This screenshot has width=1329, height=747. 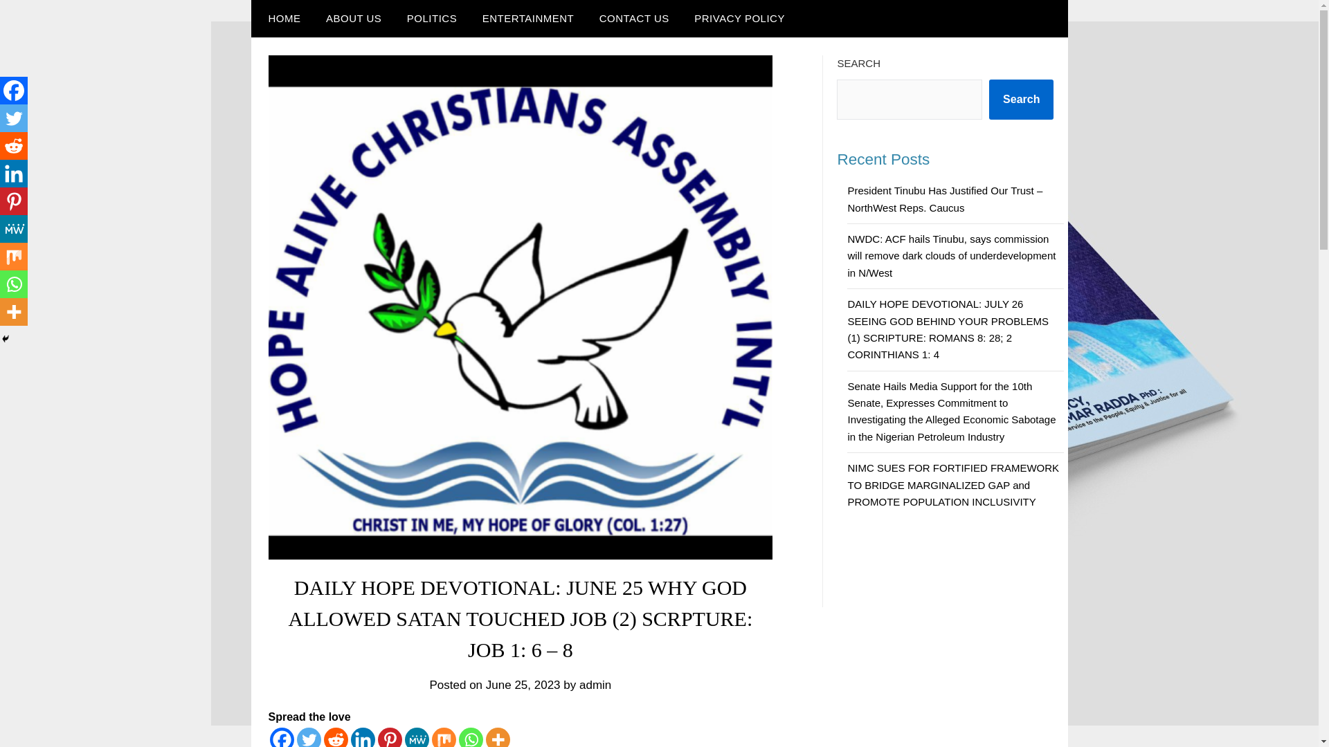 What do you see at coordinates (529, 19) in the screenshot?
I see `ENTERTAINMENT` at bounding box center [529, 19].